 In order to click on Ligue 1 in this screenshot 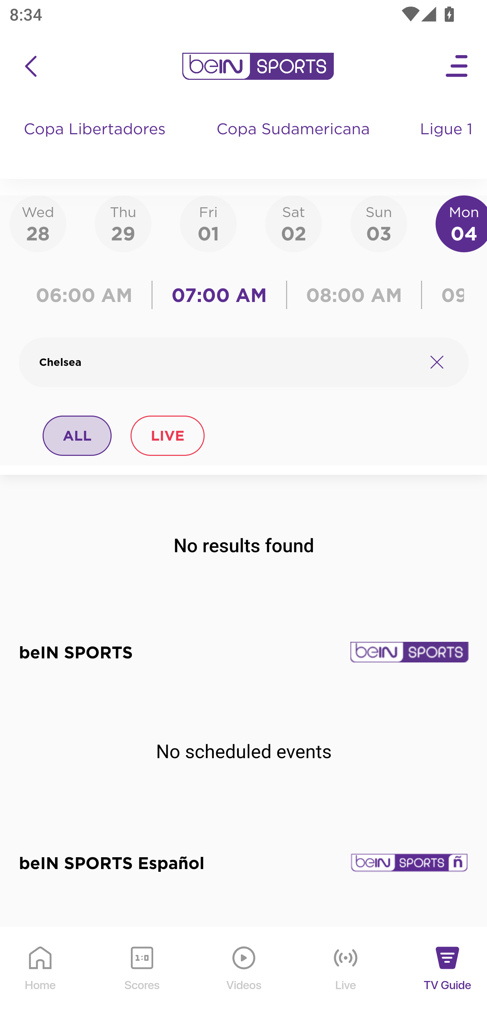, I will do `click(447, 142)`.